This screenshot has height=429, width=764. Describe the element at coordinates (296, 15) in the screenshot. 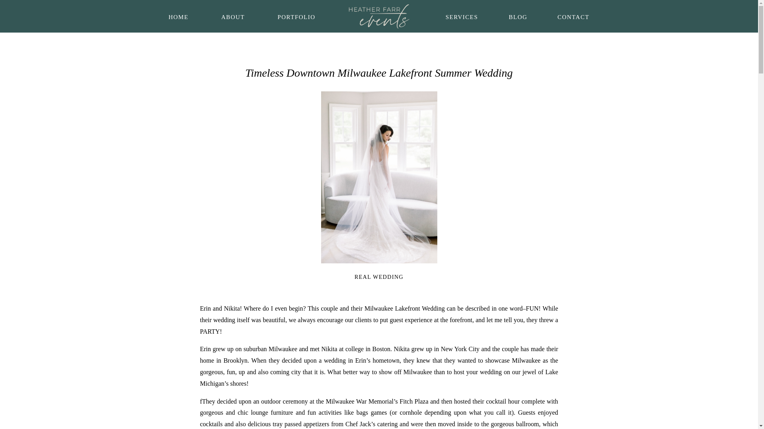

I see `PORTFOLIO` at that location.